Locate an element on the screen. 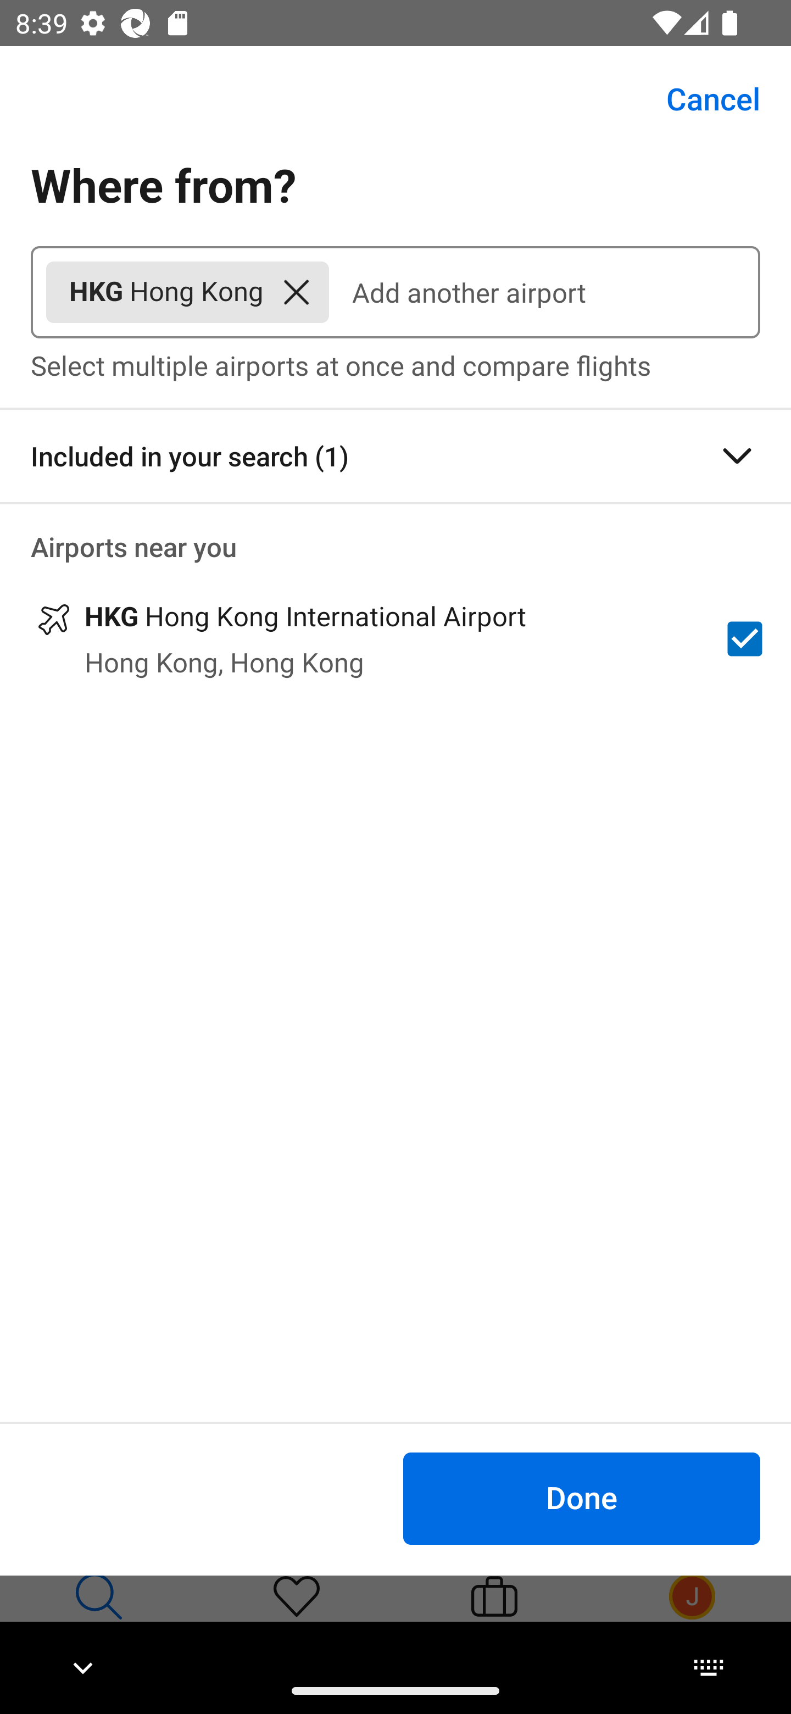  HKG Hong Kong Remove HKG Hong Kong is located at coordinates (187, 292).